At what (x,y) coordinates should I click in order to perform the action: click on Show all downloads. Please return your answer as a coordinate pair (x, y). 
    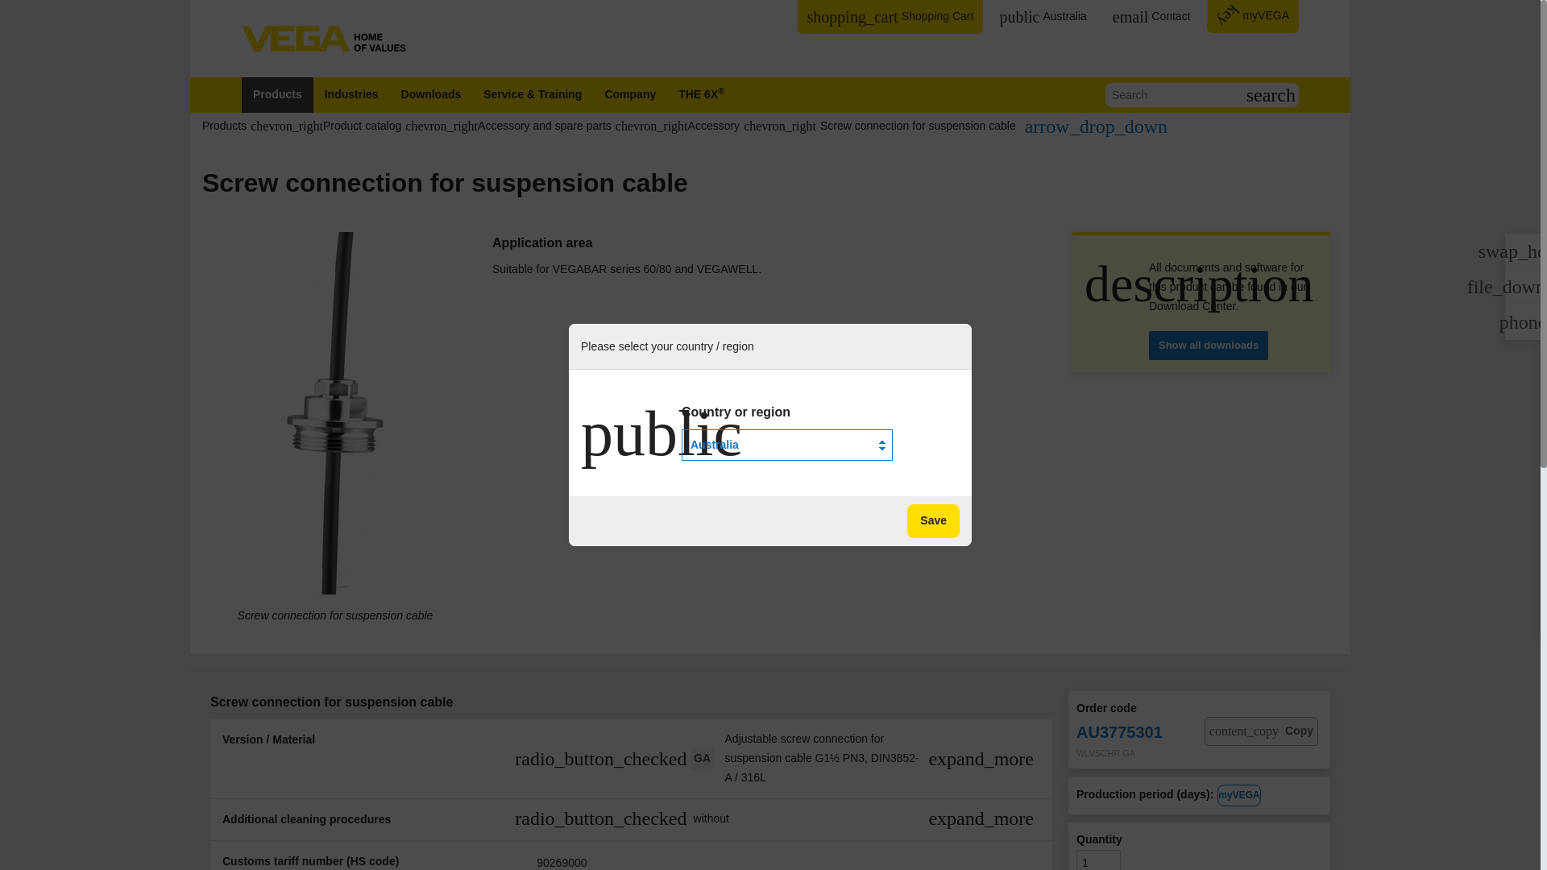
    Looking at the image, I should click on (351, 95).